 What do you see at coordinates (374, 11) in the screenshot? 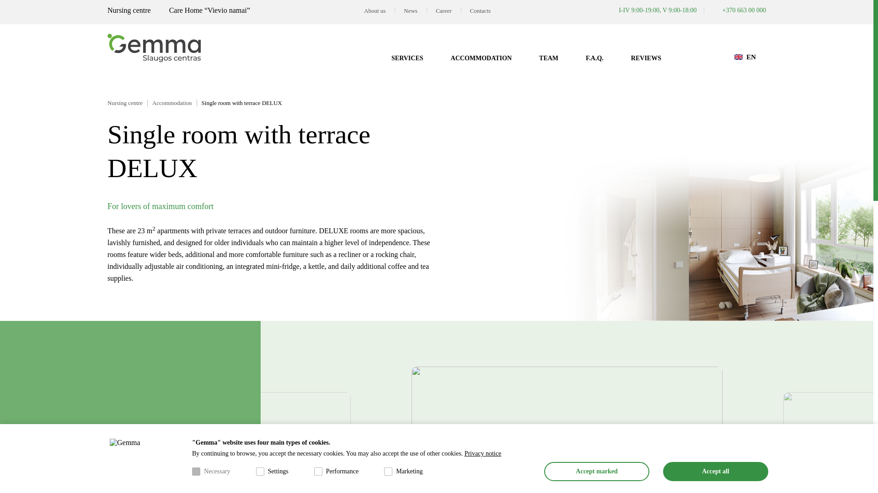
I see `About us` at bounding box center [374, 11].